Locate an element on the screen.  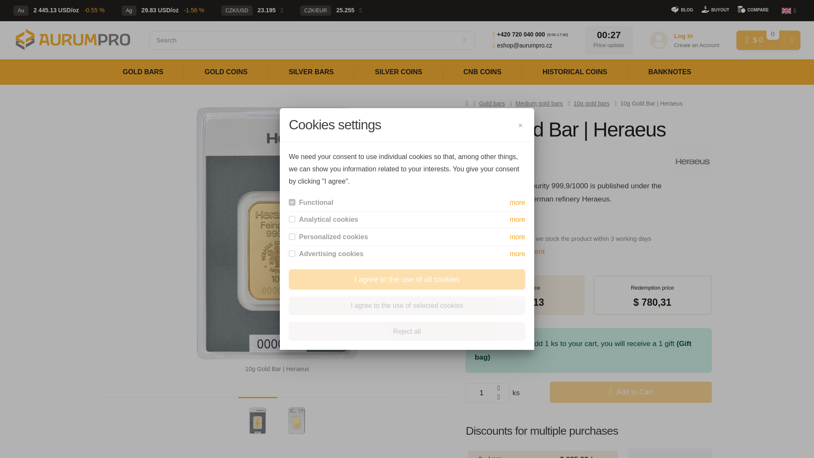
BUYOUT is located at coordinates (716, 8).